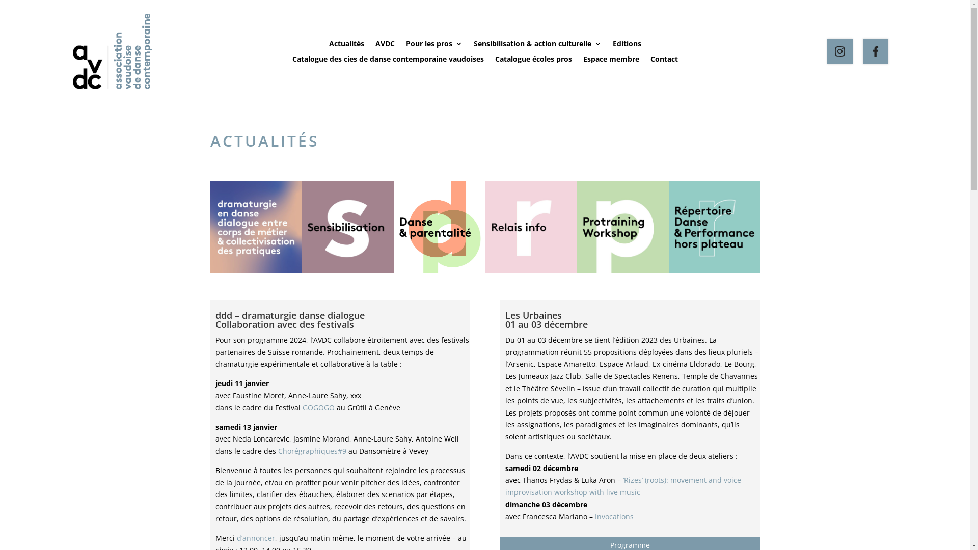 The image size is (978, 550). What do you see at coordinates (319, 407) in the screenshot?
I see `GOGOGO` at bounding box center [319, 407].